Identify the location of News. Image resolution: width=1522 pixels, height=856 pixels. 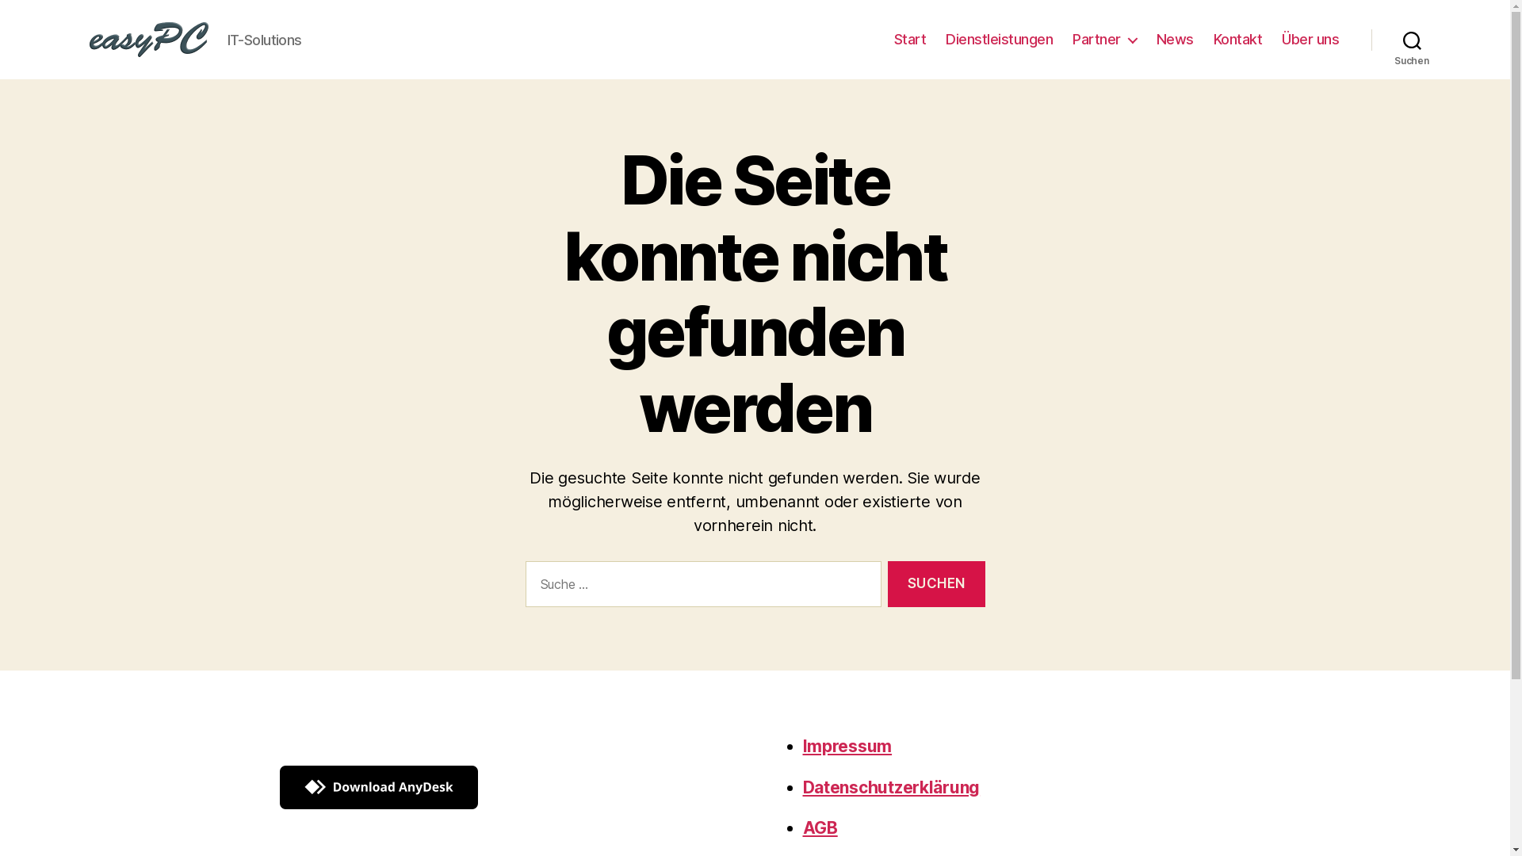
(1175, 40).